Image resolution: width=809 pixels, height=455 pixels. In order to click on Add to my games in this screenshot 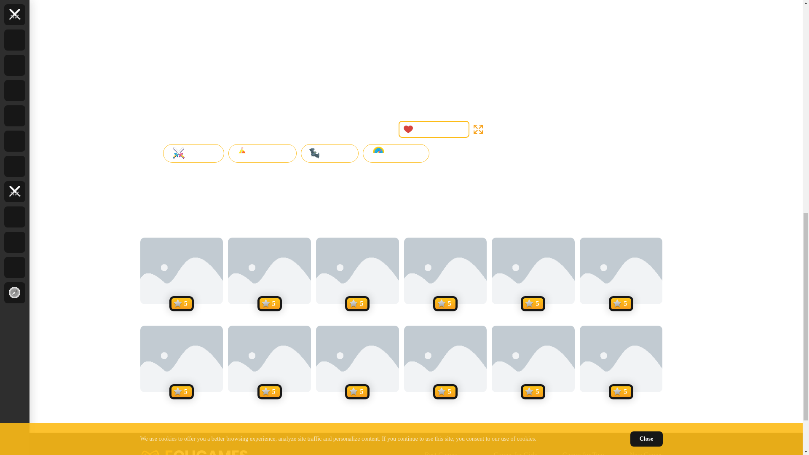, I will do `click(434, 129)`.